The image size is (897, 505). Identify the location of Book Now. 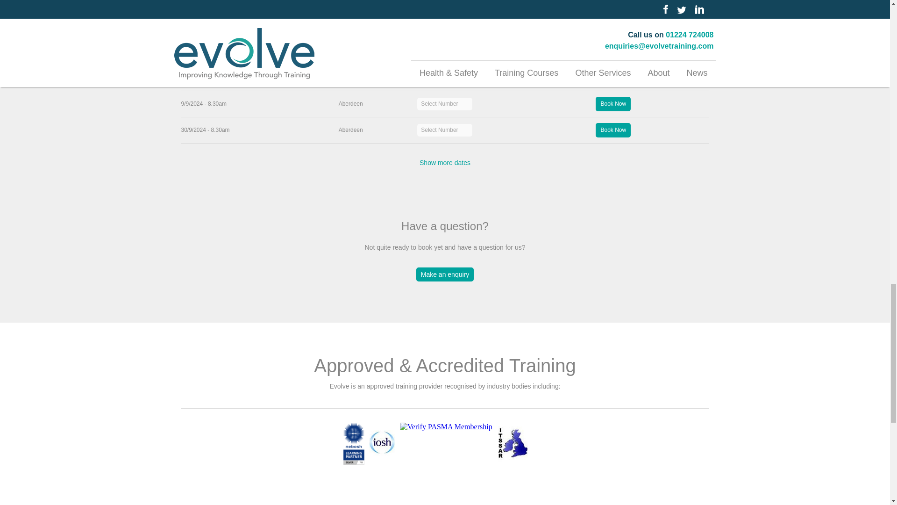
(613, 78).